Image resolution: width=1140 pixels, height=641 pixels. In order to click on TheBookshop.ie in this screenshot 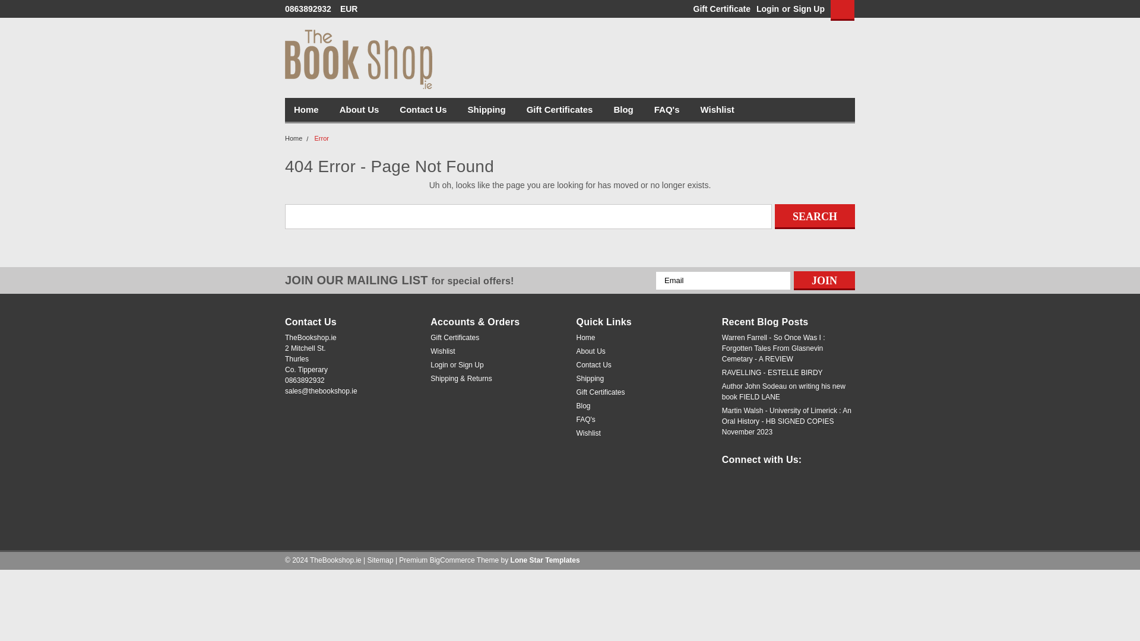, I will do `click(359, 59)`.